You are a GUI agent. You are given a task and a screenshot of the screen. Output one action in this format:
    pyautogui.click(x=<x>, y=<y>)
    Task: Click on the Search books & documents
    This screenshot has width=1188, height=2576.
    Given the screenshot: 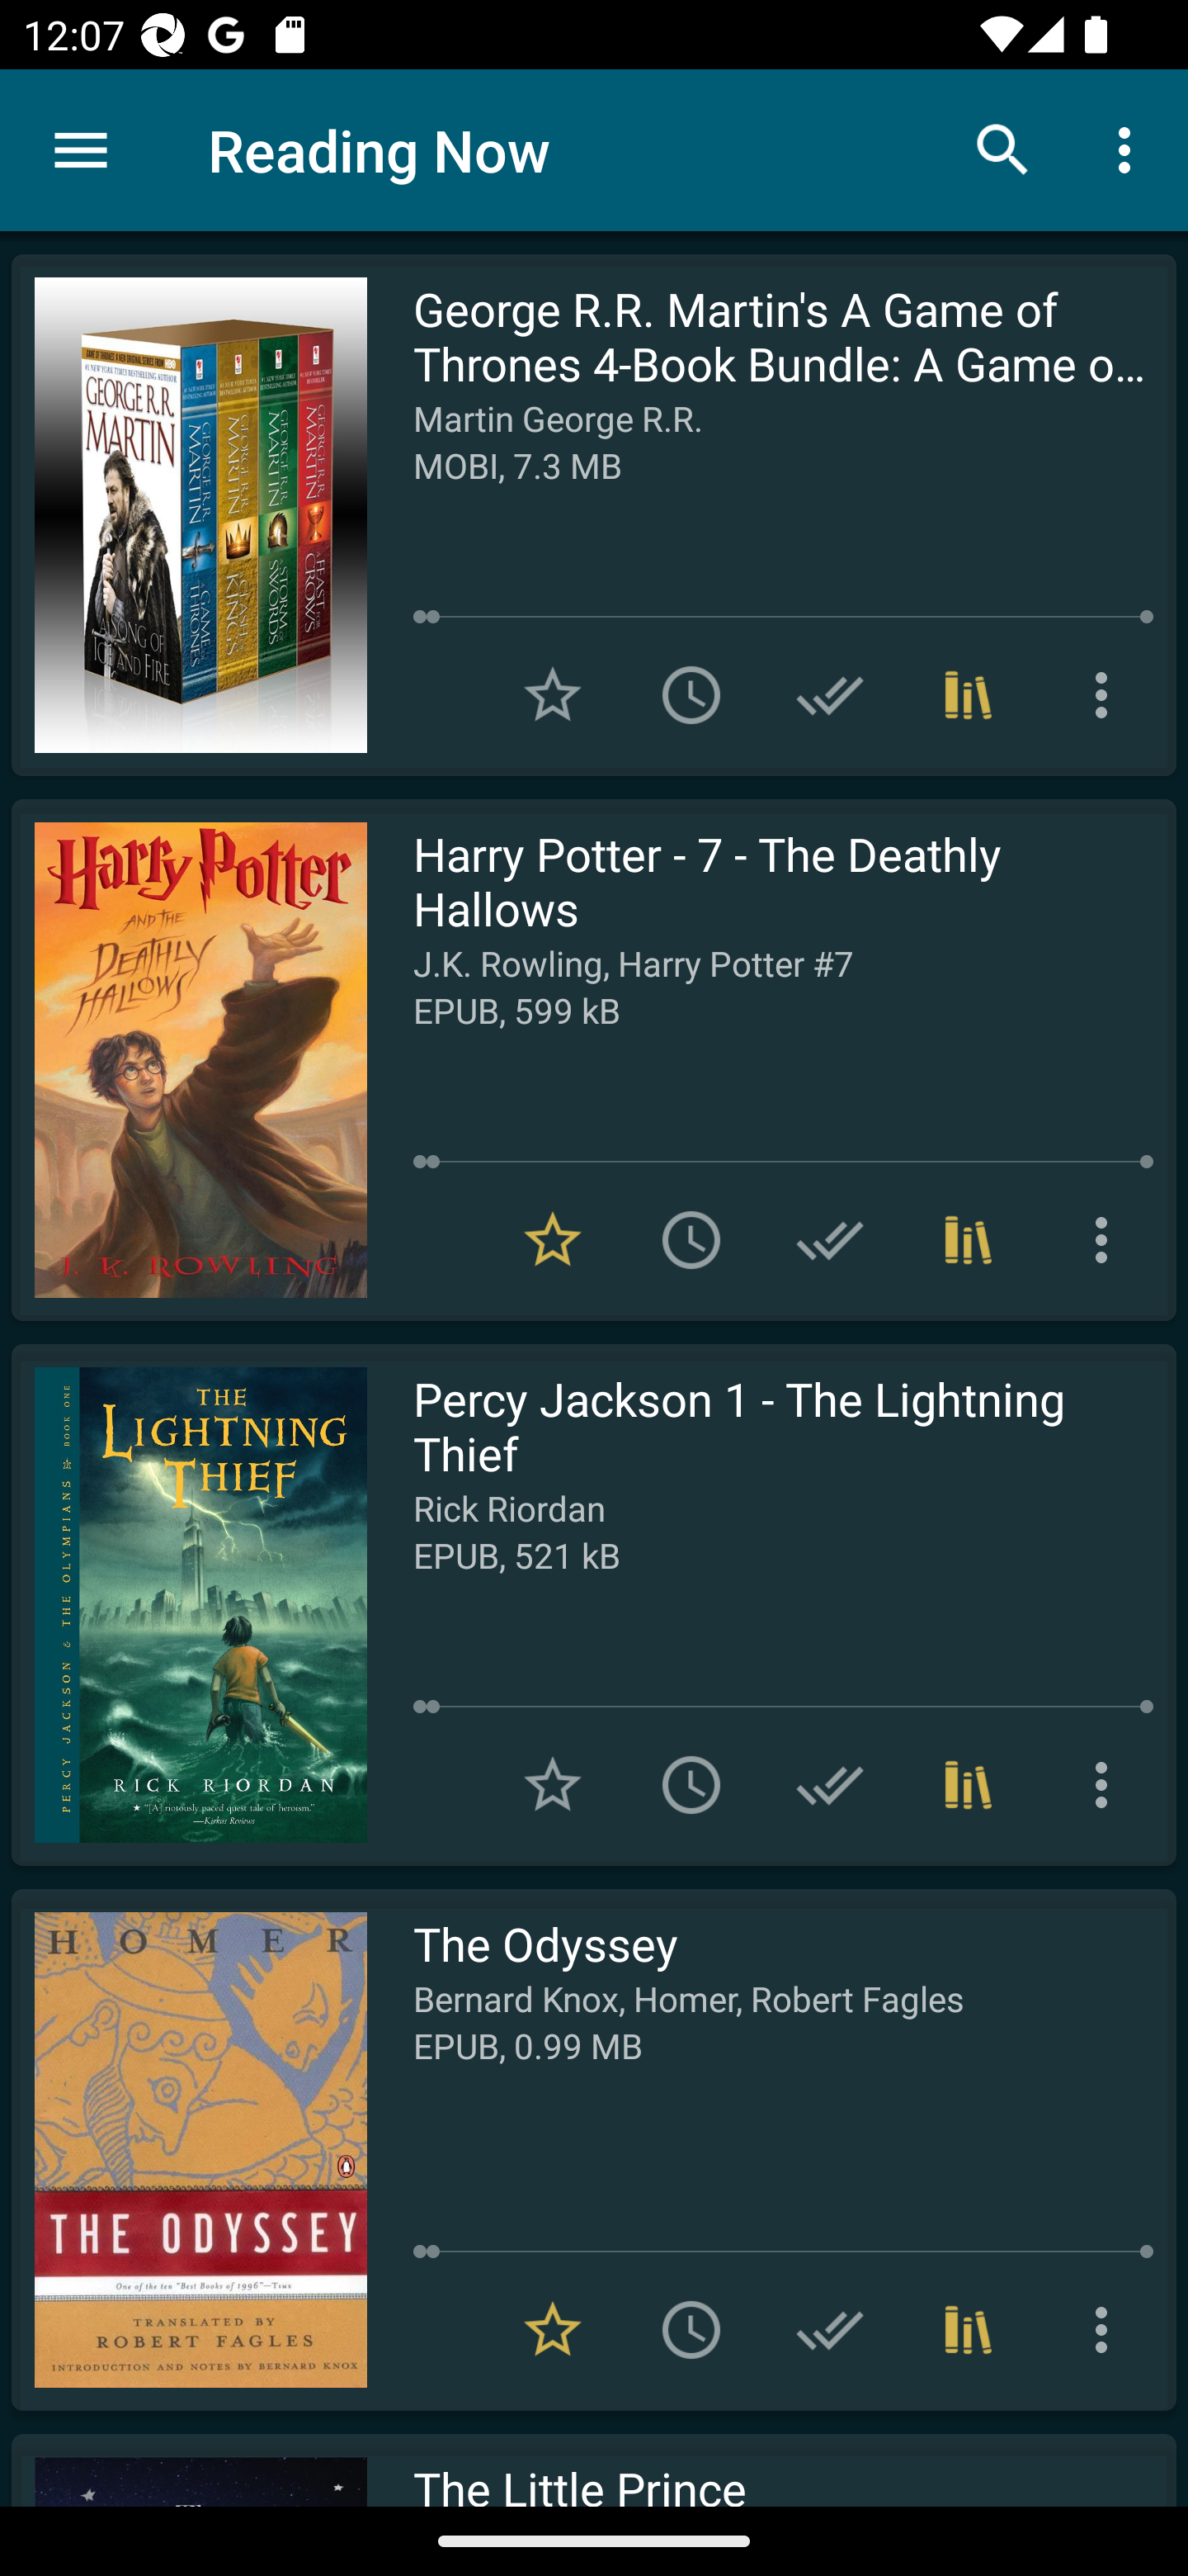 What is the action you would take?
    pyautogui.click(x=1003, y=149)
    